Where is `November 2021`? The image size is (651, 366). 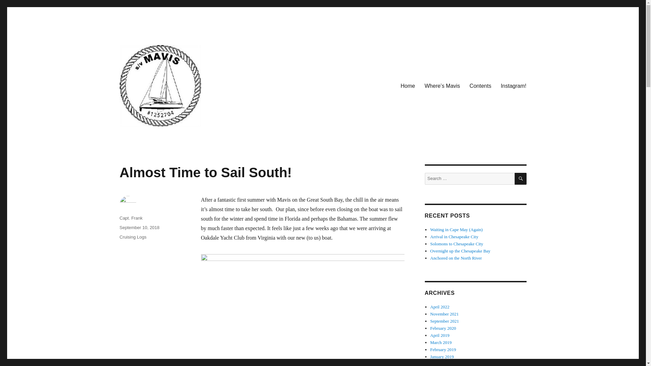
November 2021 is located at coordinates (445, 314).